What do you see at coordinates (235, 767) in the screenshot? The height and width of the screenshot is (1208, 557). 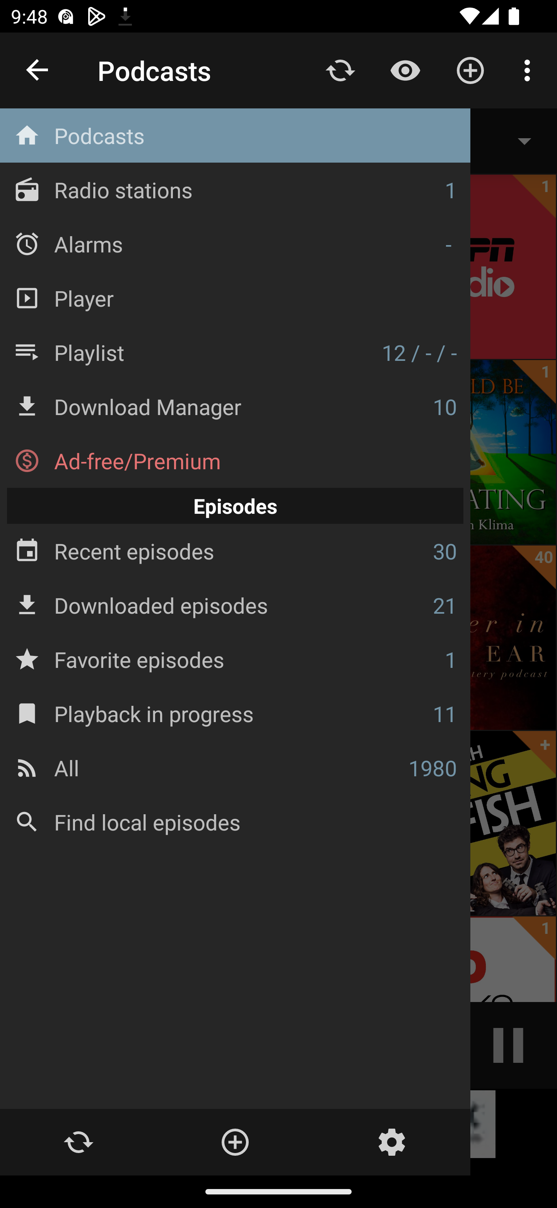 I see `All 1980` at bounding box center [235, 767].